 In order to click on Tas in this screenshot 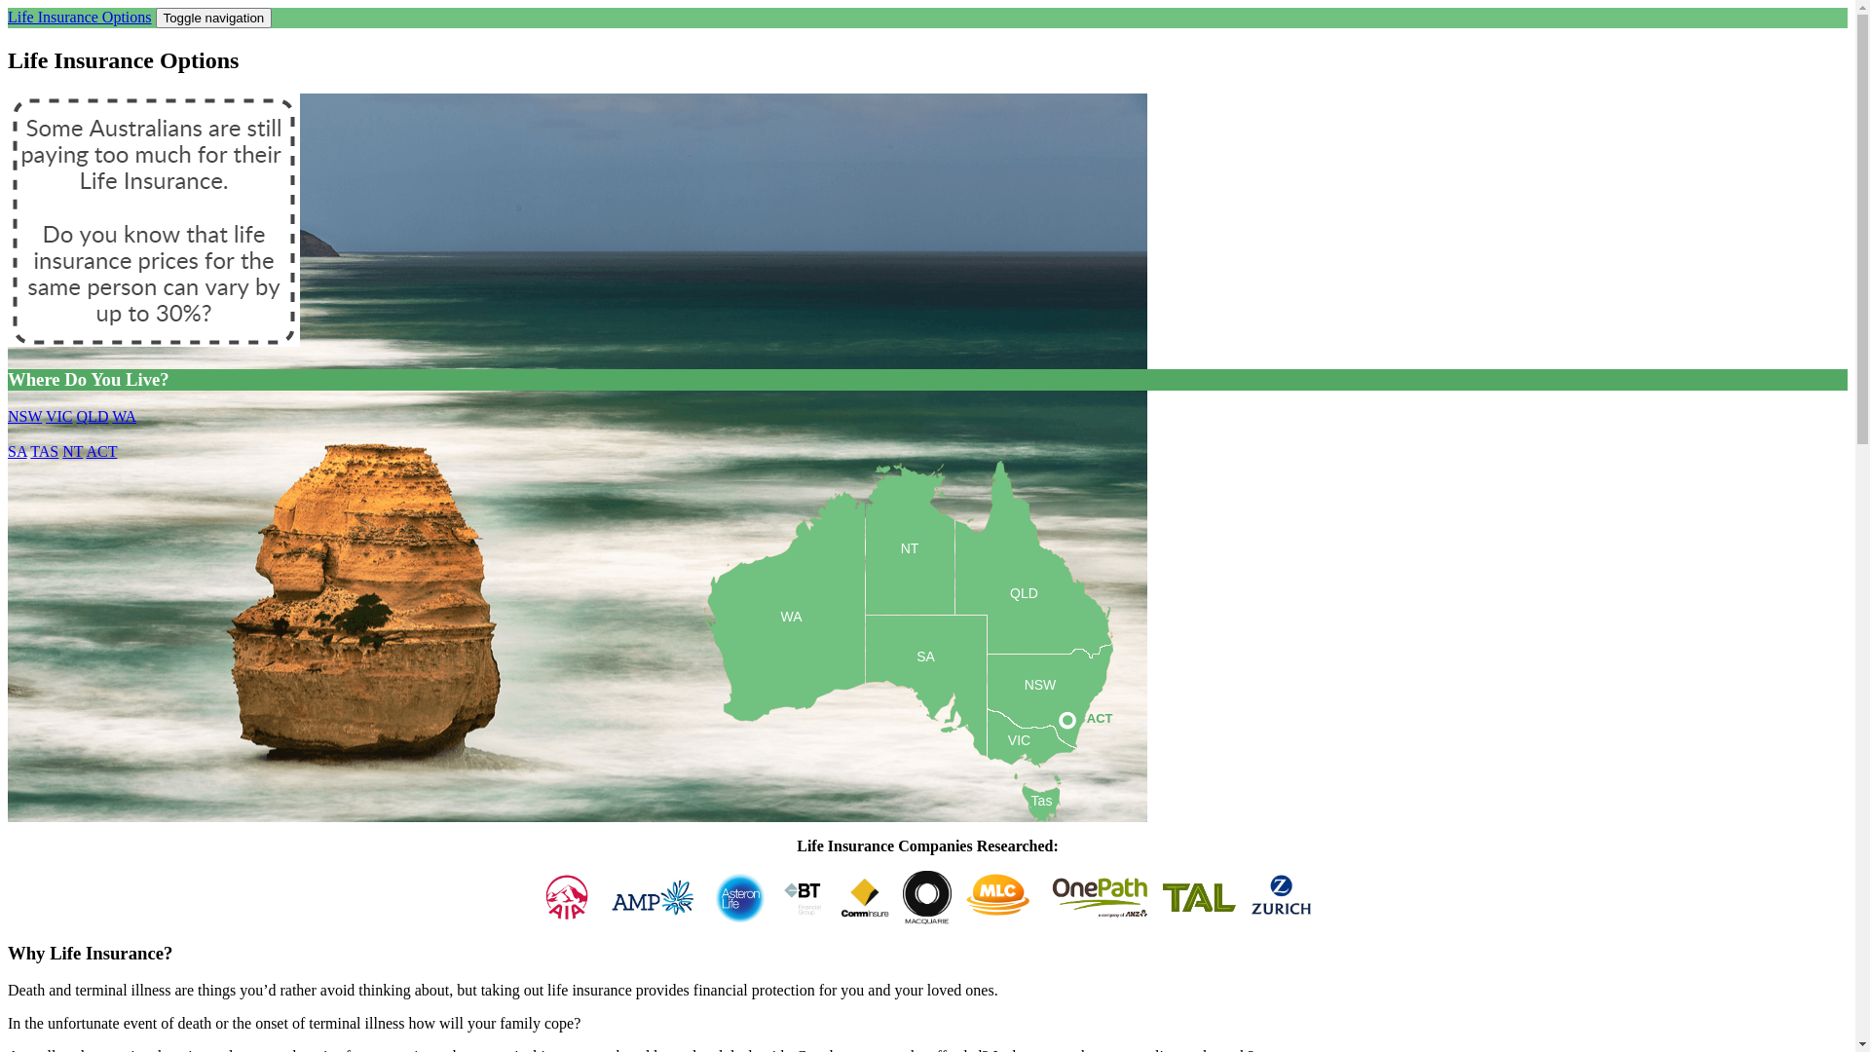, I will do `click(1041, 808)`.